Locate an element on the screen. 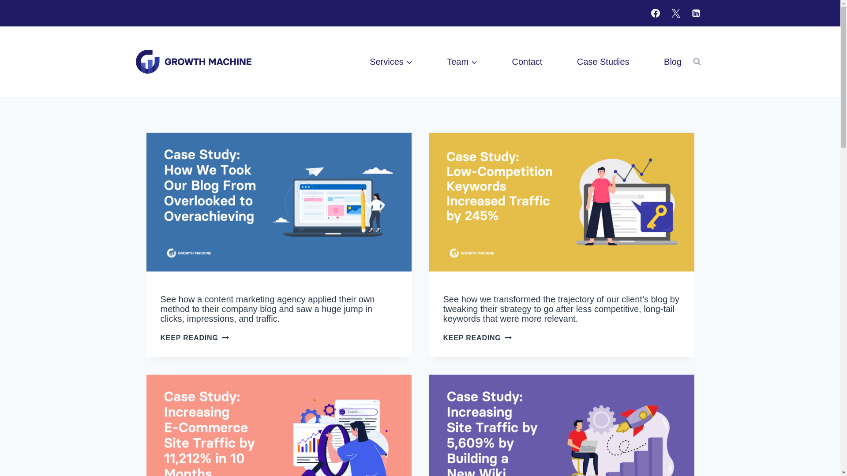 The image size is (847, 476). Team is located at coordinates (462, 62).